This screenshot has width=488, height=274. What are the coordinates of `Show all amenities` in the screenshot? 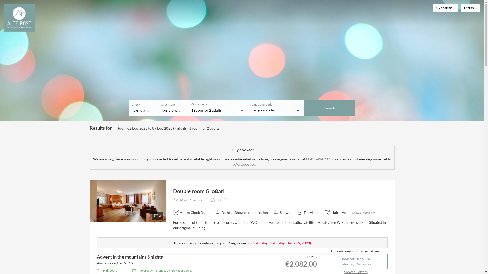 It's located at (364, 213).